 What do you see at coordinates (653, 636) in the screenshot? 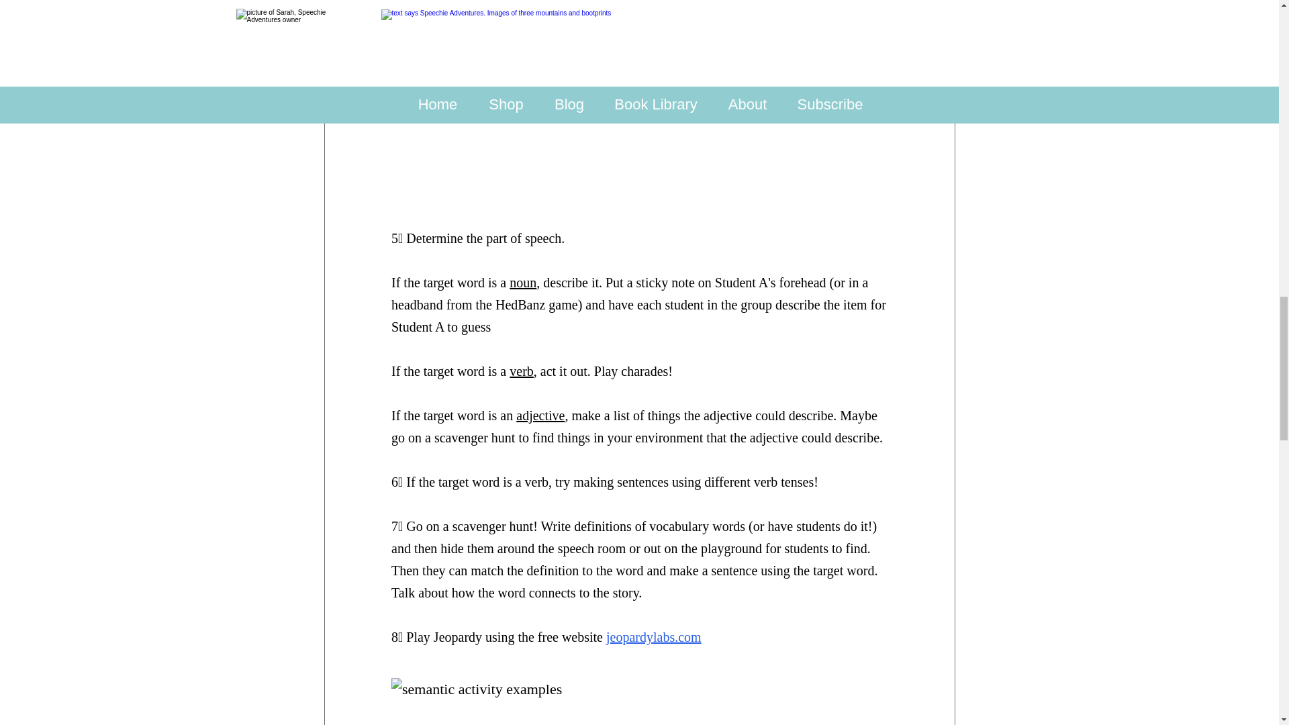
I see `jeopardylabs.com` at bounding box center [653, 636].